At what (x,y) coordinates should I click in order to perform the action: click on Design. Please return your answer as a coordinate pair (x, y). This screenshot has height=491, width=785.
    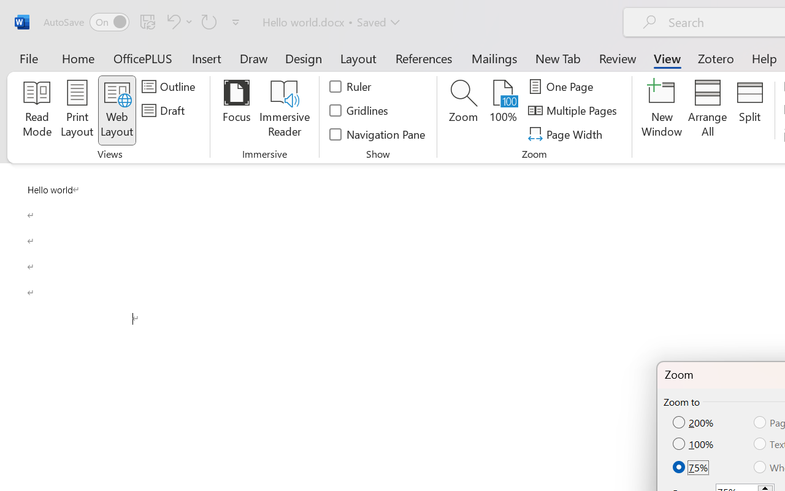
    Looking at the image, I should click on (304, 58).